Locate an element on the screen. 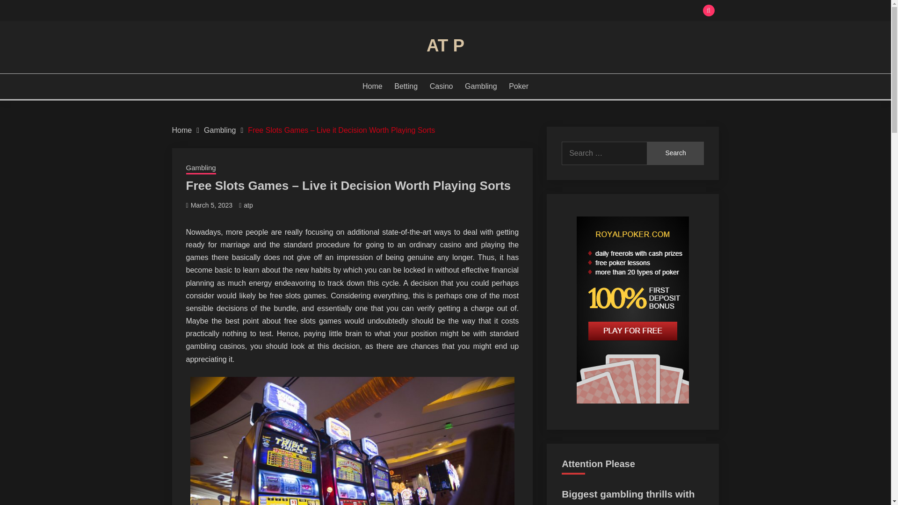 This screenshot has height=505, width=898. Home is located at coordinates (182, 130).